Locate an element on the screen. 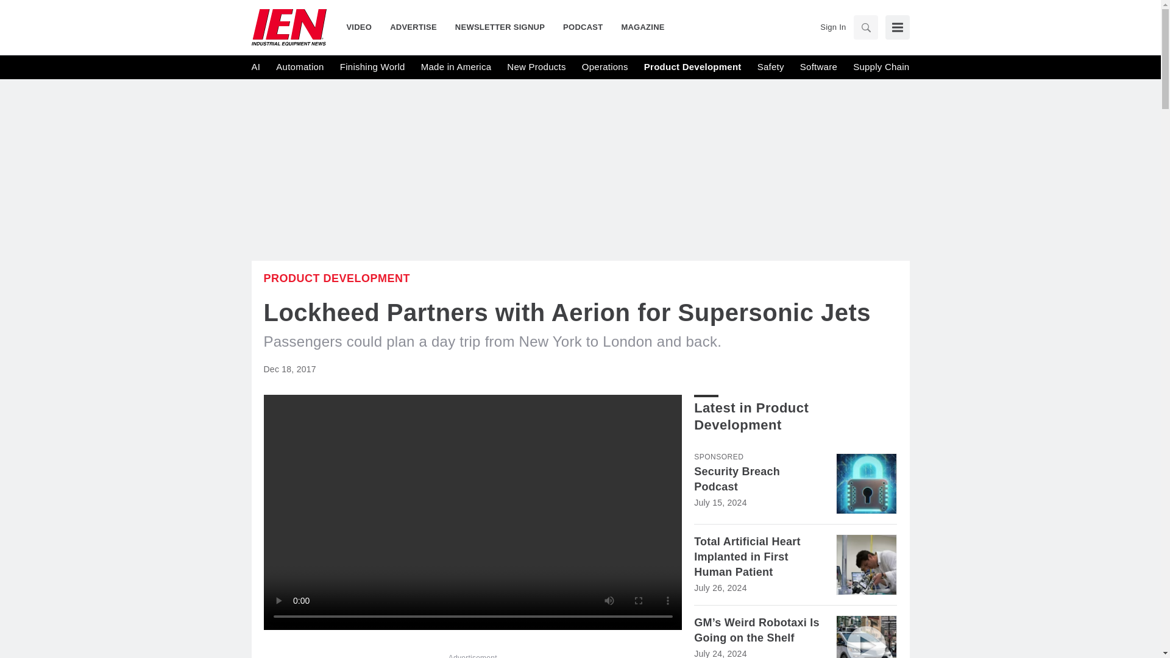 The image size is (1170, 658). Made in America is located at coordinates (456, 67).